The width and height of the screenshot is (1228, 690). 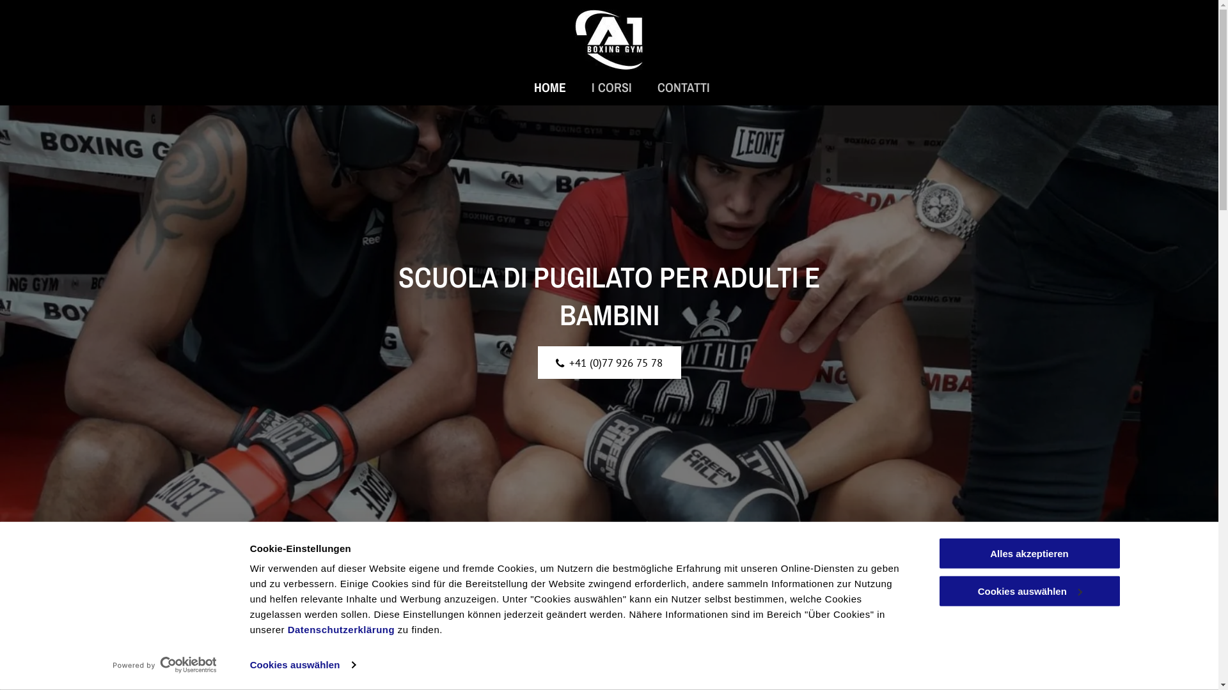 What do you see at coordinates (684, 87) in the screenshot?
I see `CONTATTI` at bounding box center [684, 87].